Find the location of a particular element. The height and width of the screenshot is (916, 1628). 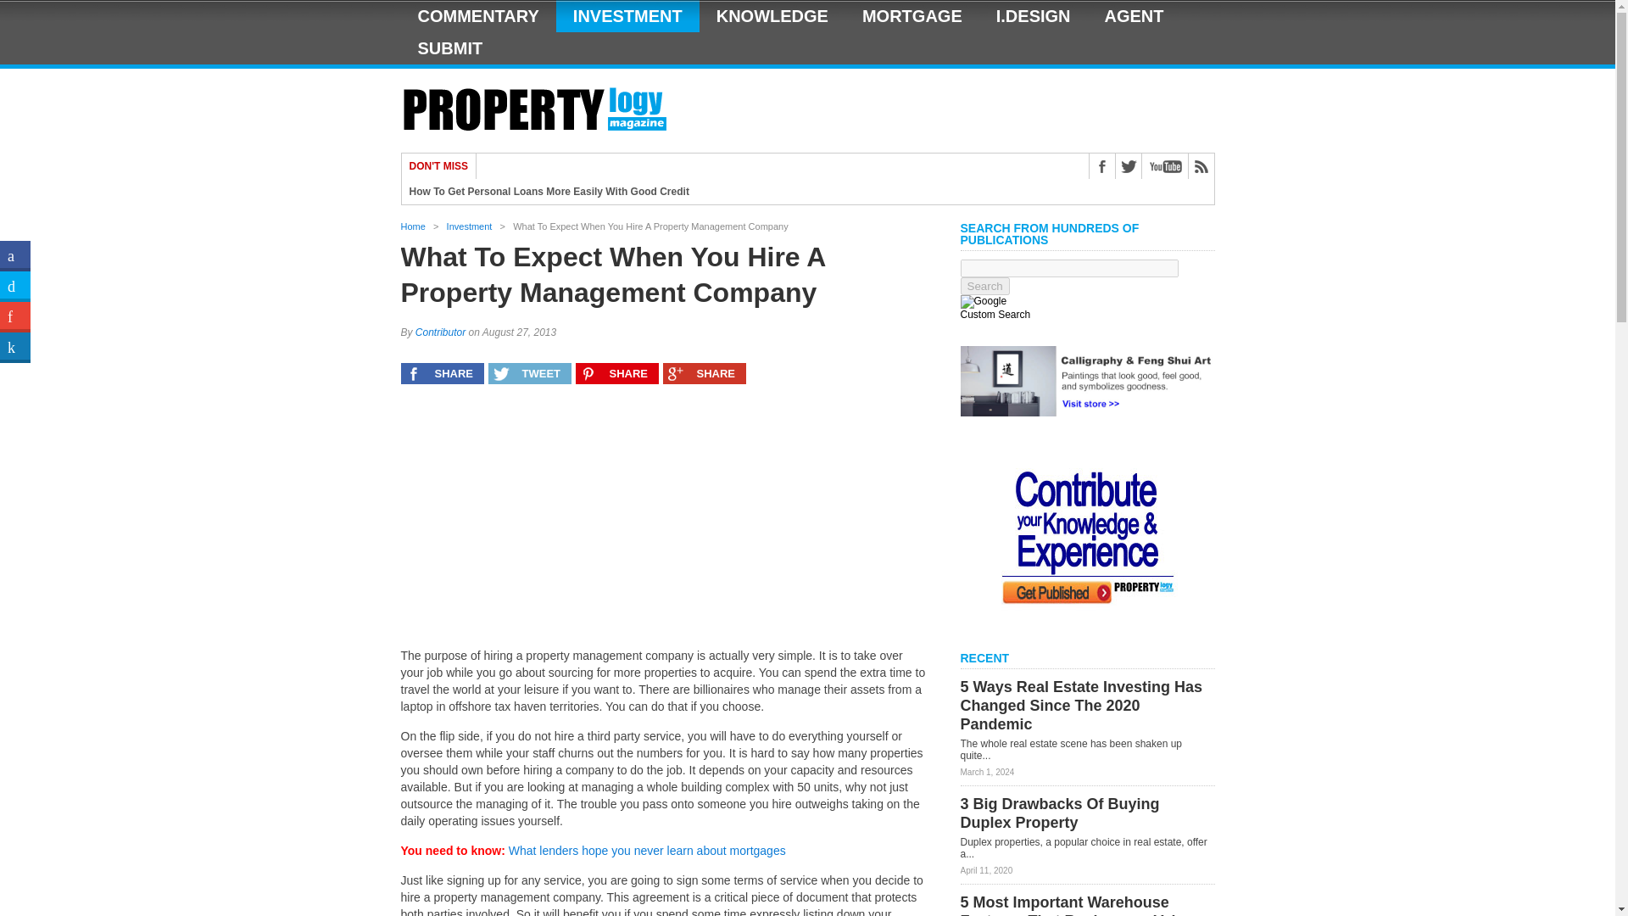

How To Get Personal Loans More Easily With Good Credit is located at coordinates (548, 192).